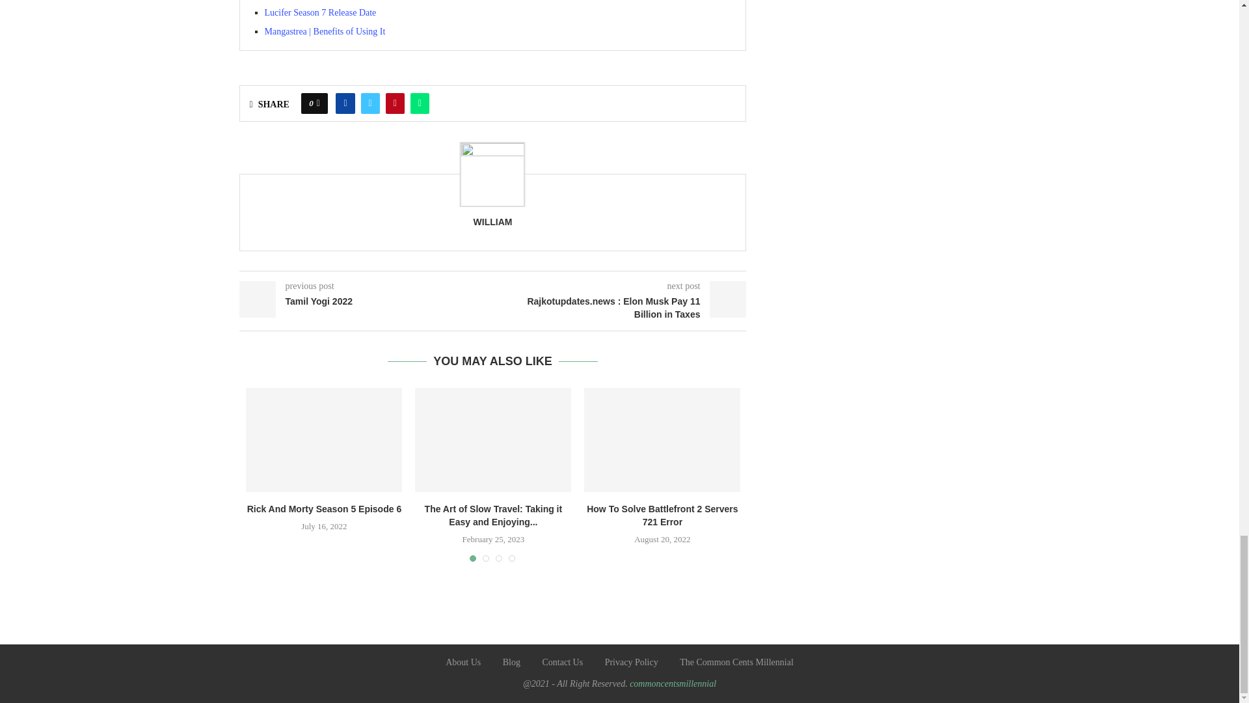  Describe the element at coordinates (492, 221) in the screenshot. I see `Author william` at that location.